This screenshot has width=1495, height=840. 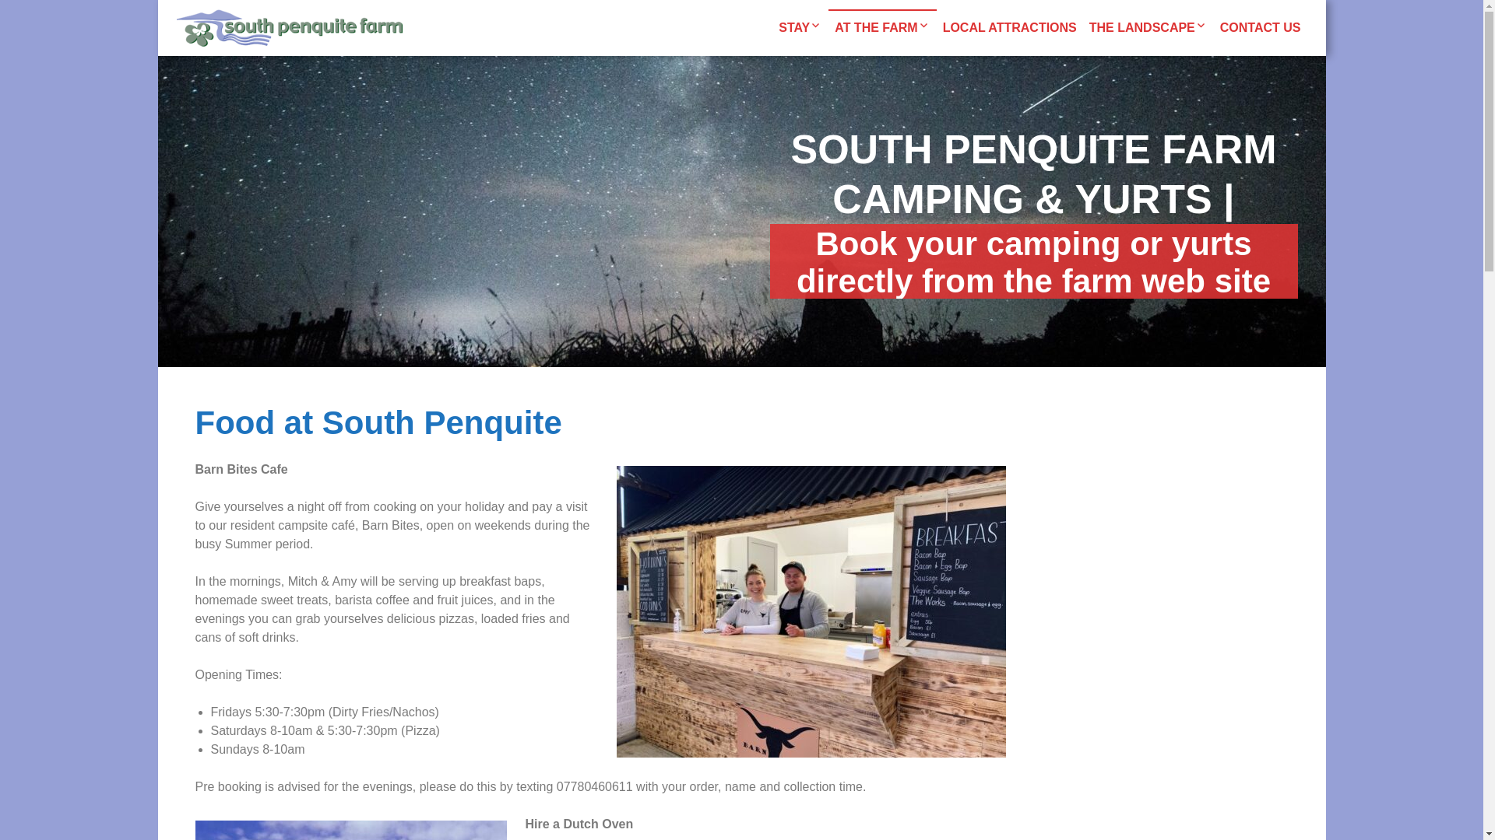 I want to click on STAY, so click(x=800, y=28).